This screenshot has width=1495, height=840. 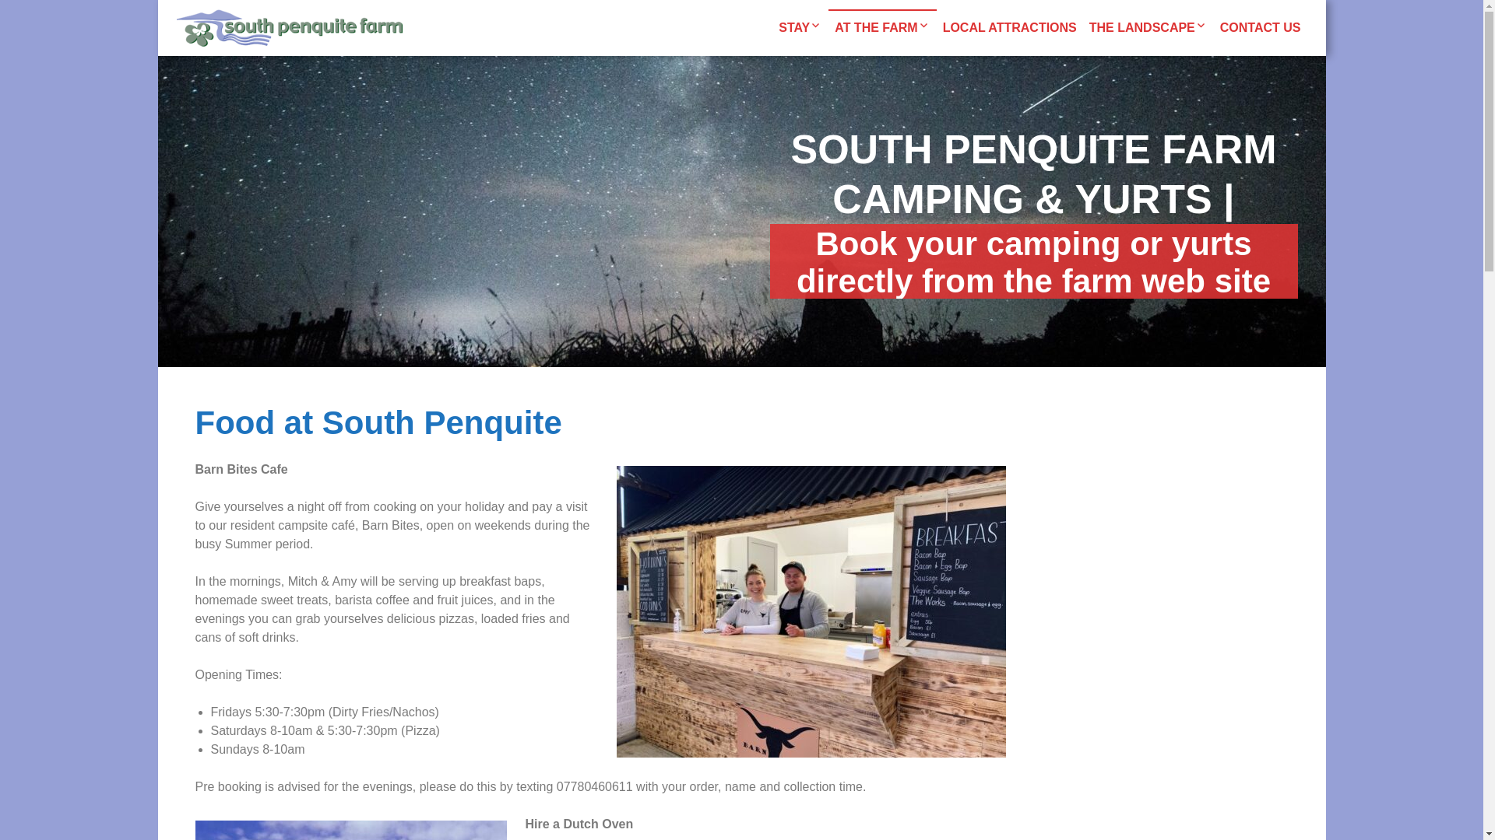 I want to click on STAY, so click(x=800, y=28).